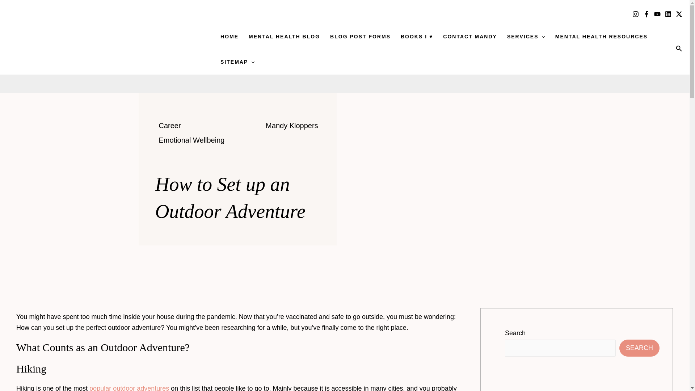  Describe the element at coordinates (360, 36) in the screenshot. I see `BLOG POST FORMS` at that location.